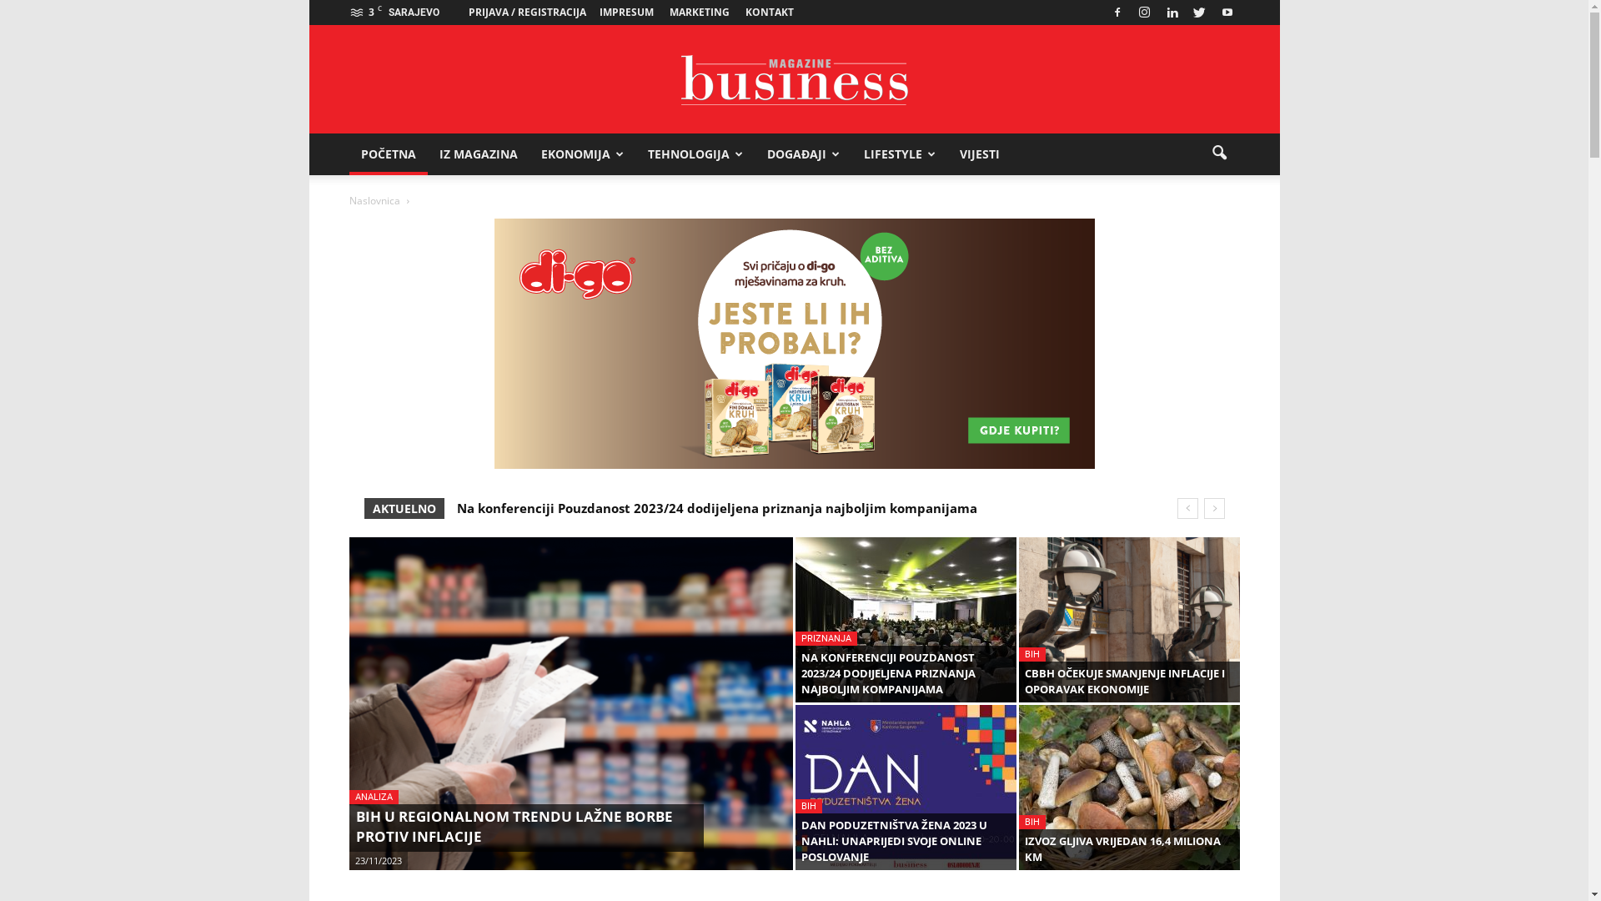  What do you see at coordinates (695, 154) in the screenshot?
I see `TEHNOLOGIJA` at bounding box center [695, 154].